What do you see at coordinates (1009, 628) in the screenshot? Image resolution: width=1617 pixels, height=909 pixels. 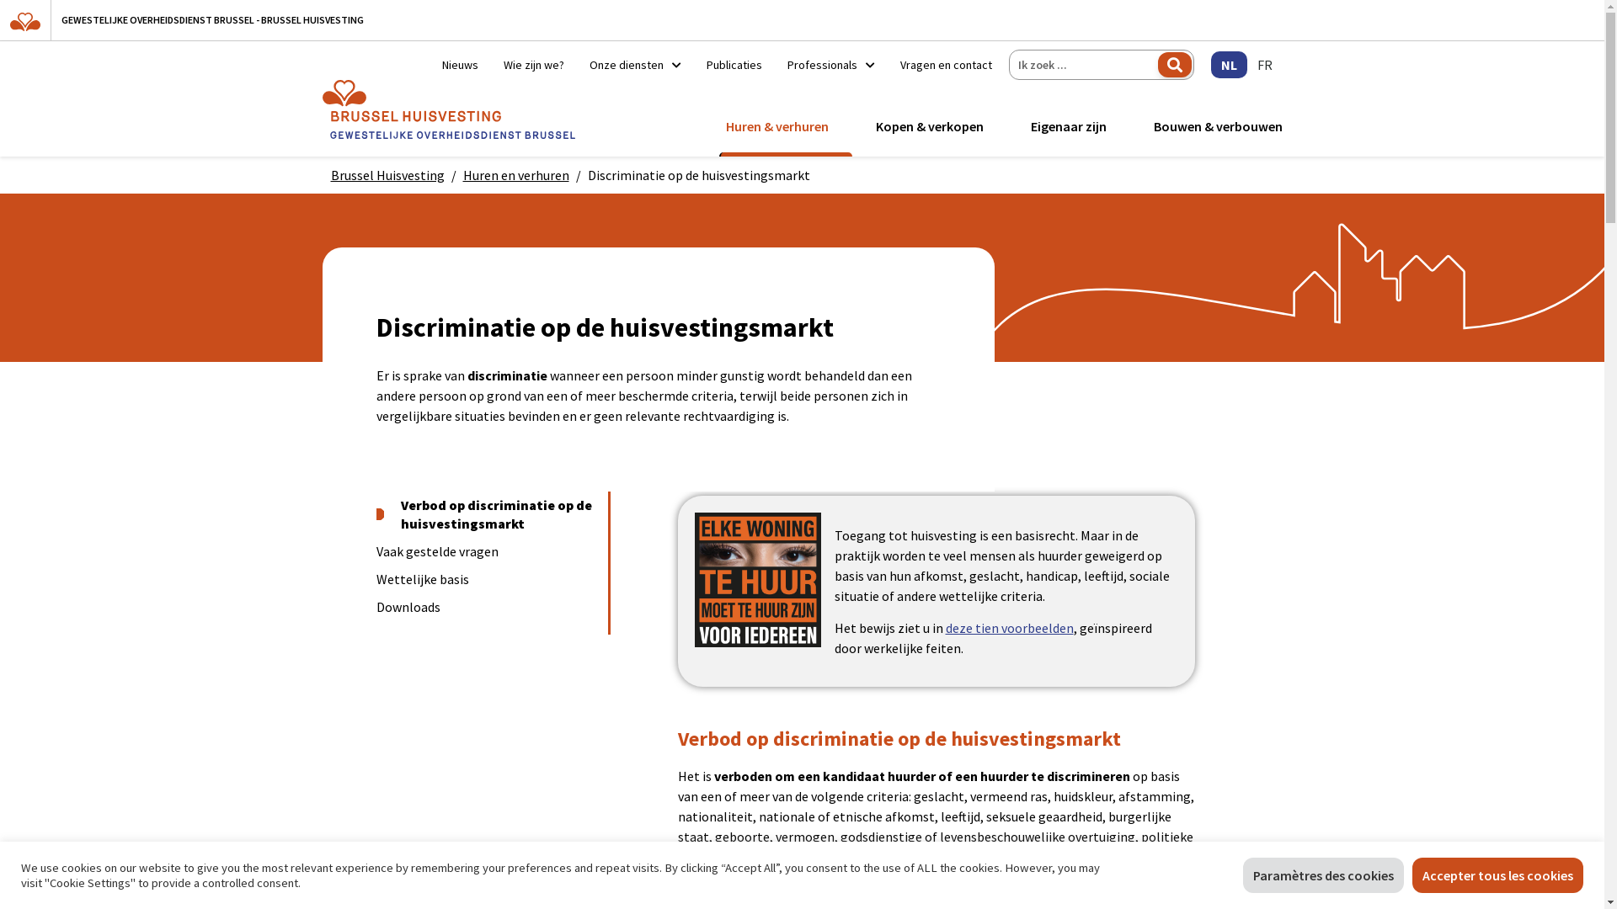 I see `deze tien voorbeelden` at bounding box center [1009, 628].